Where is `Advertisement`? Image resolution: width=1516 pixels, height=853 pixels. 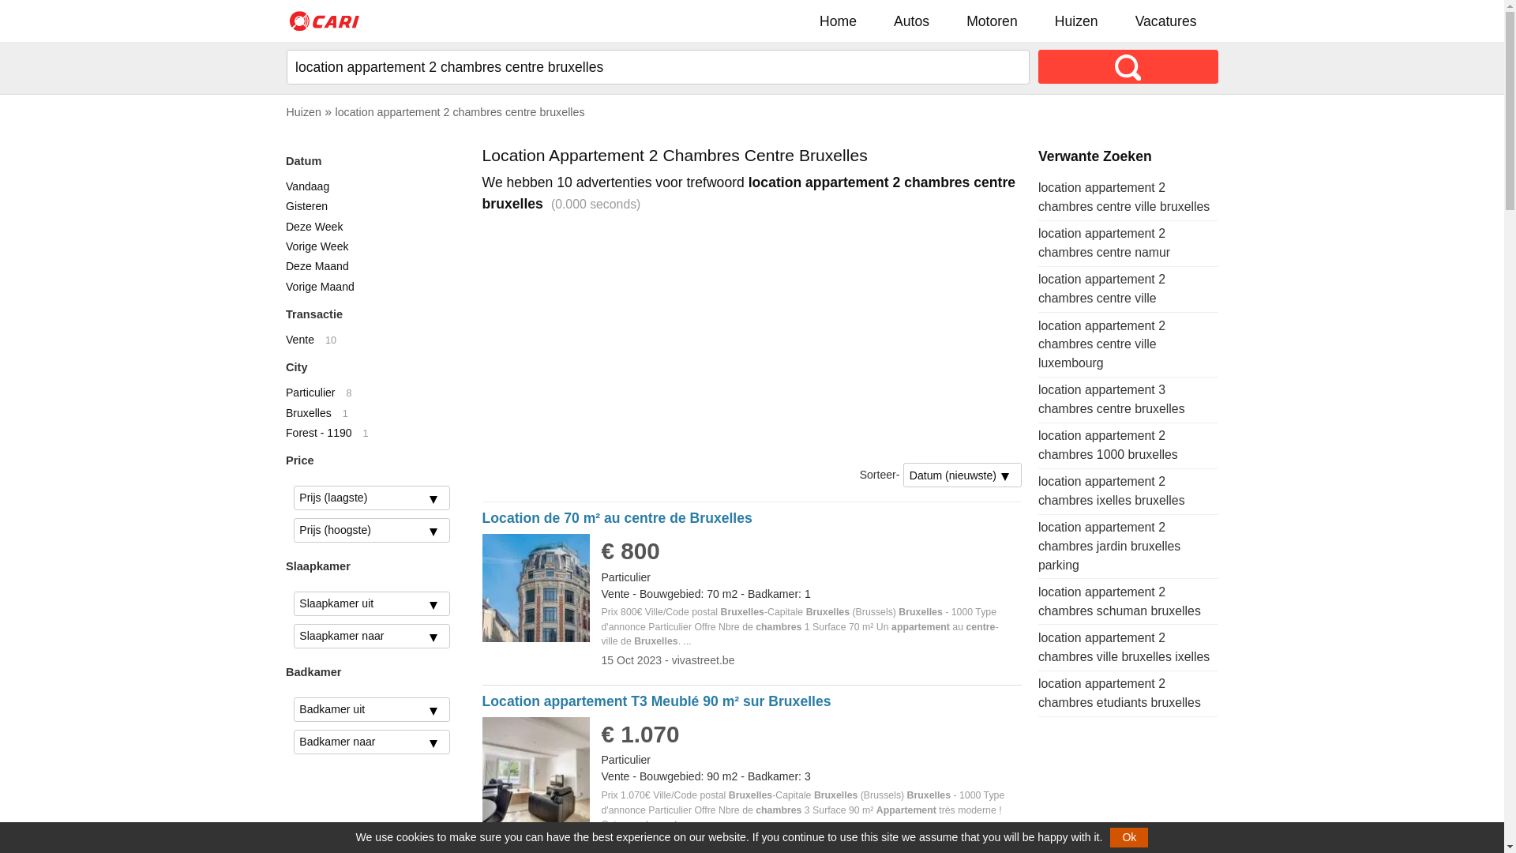
Advertisement is located at coordinates (752, 339).